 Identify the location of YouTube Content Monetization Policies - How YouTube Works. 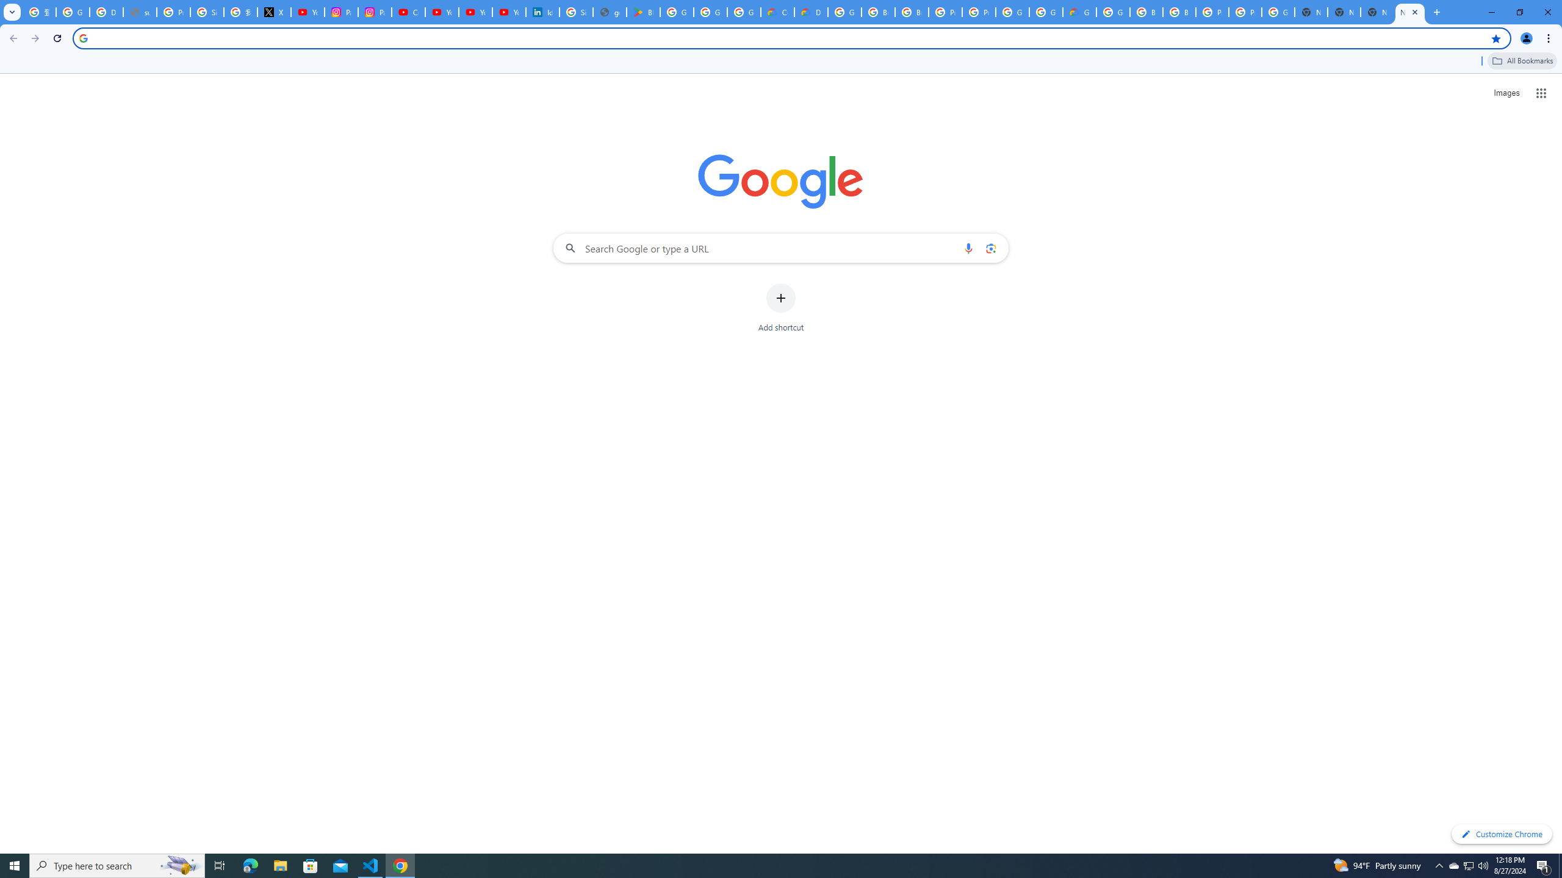
(308, 12).